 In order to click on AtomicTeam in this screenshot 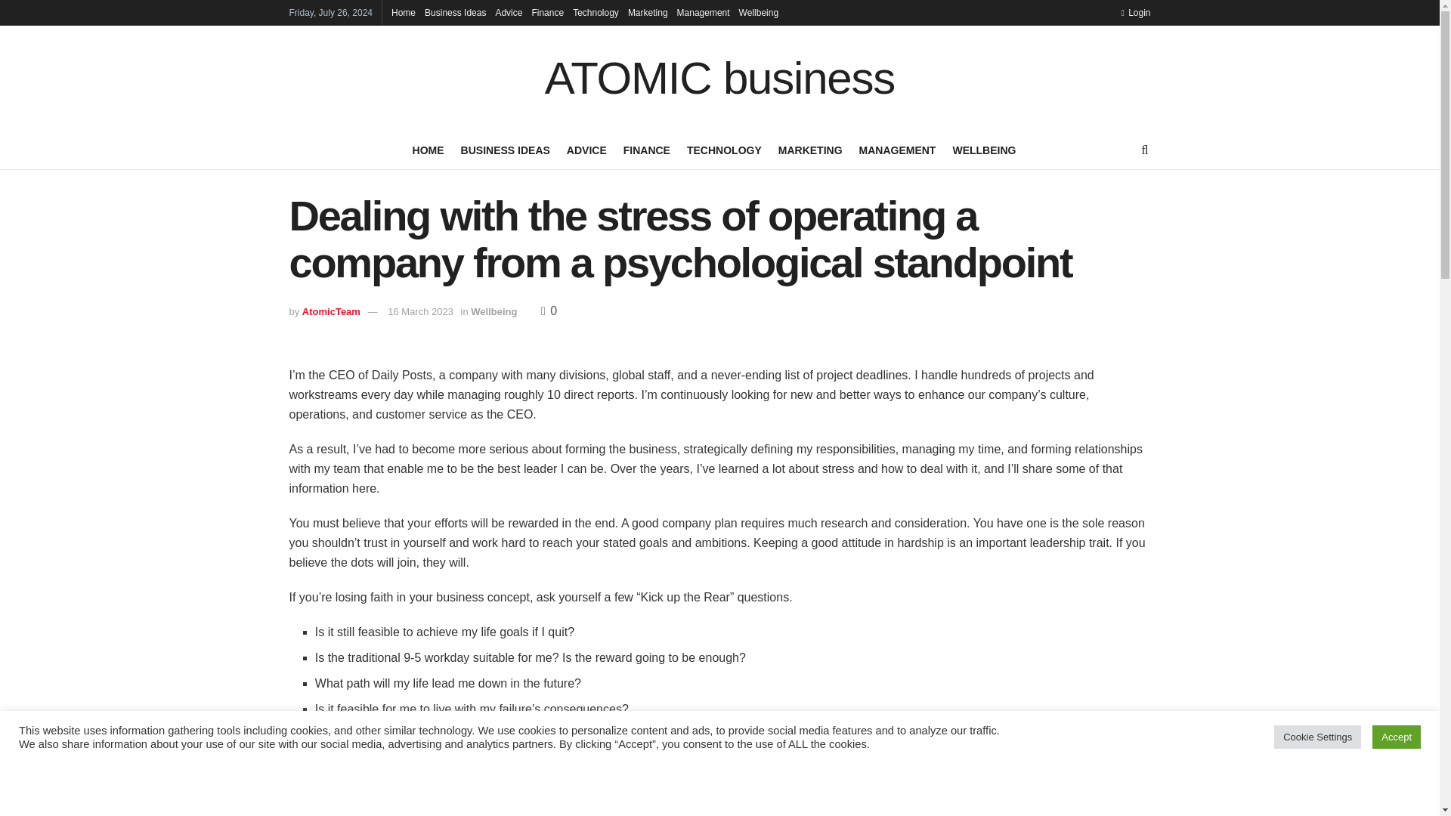, I will do `click(331, 311)`.